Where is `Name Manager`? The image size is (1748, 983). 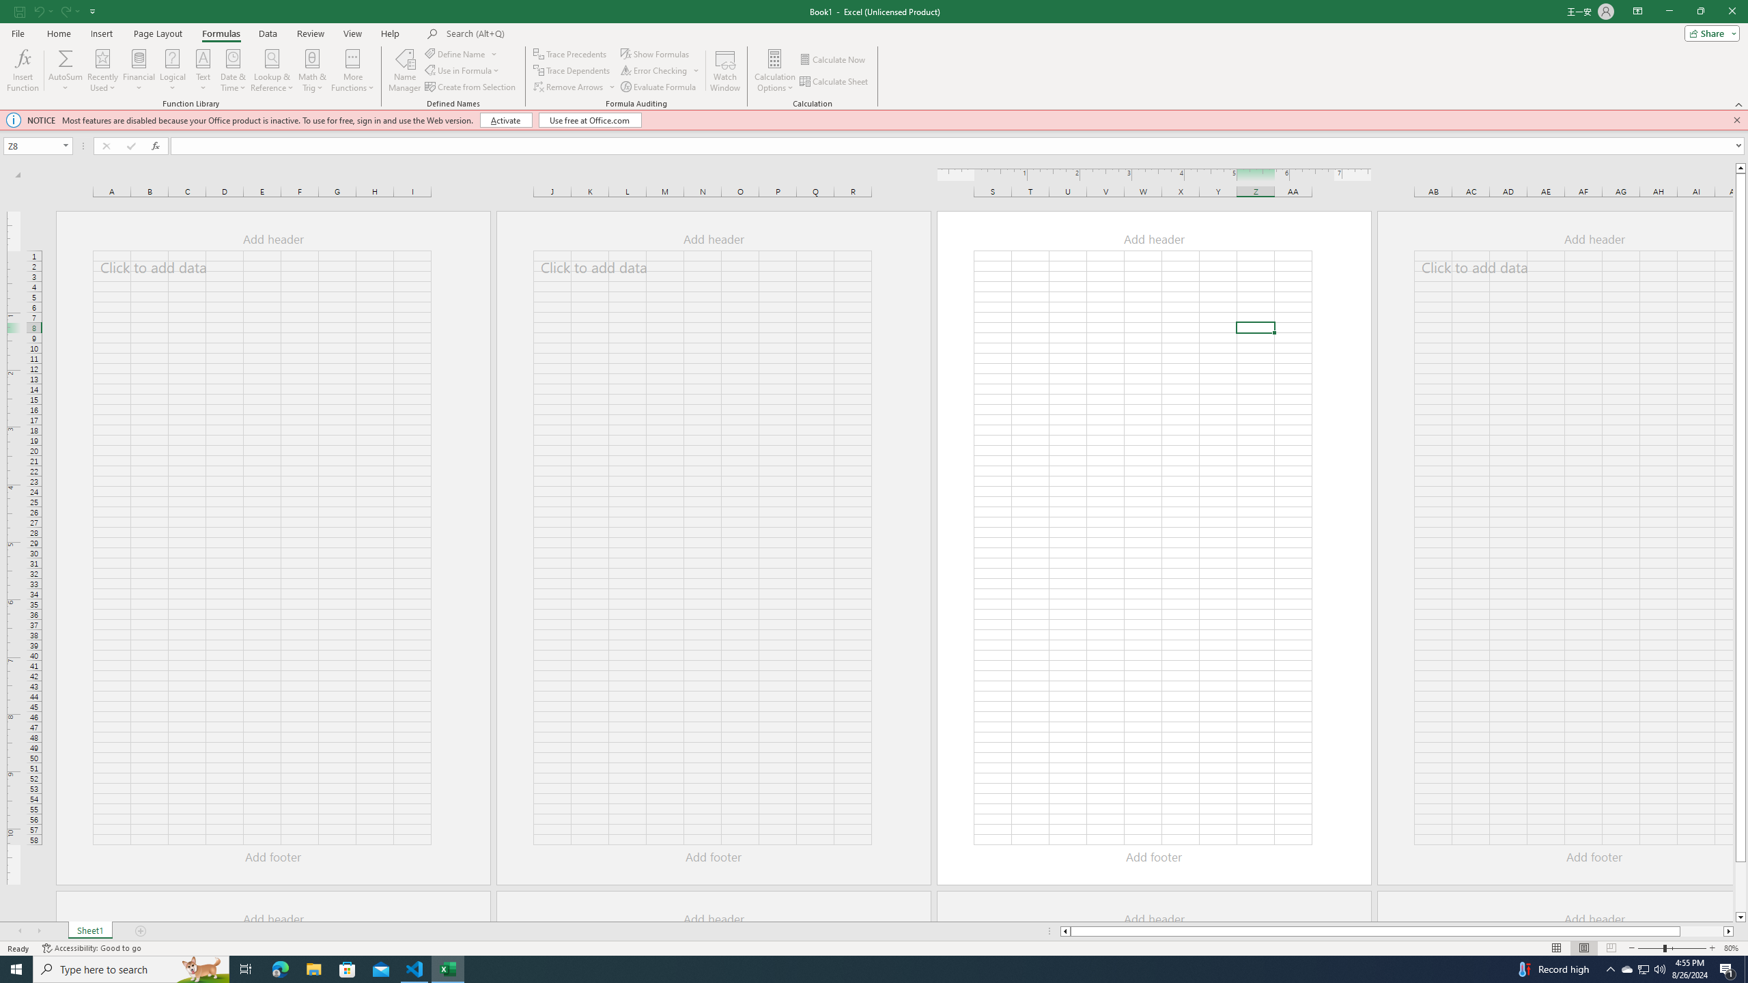
Name Manager is located at coordinates (404, 70).